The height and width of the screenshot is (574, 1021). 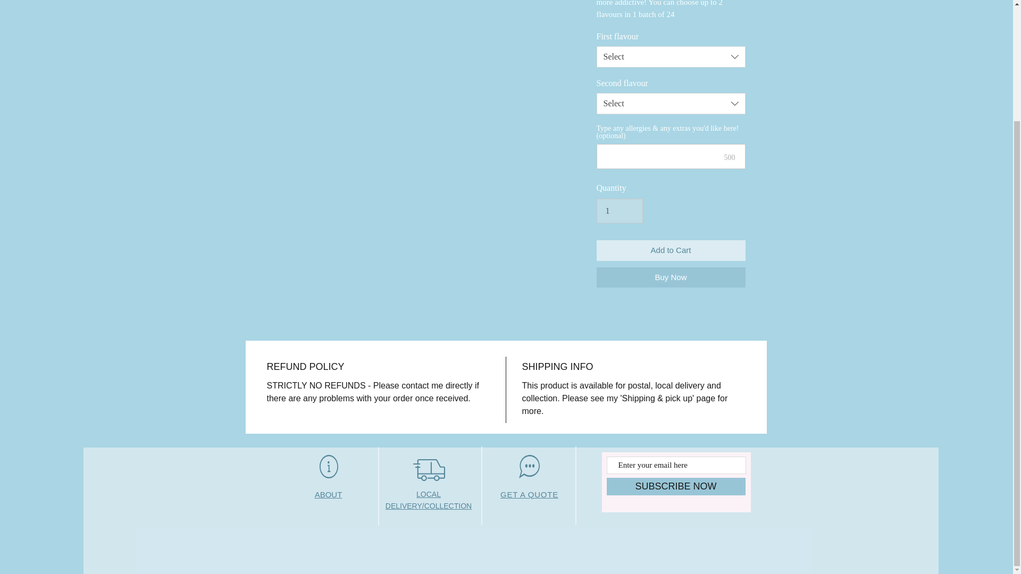 I want to click on ABOUT, so click(x=328, y=494).